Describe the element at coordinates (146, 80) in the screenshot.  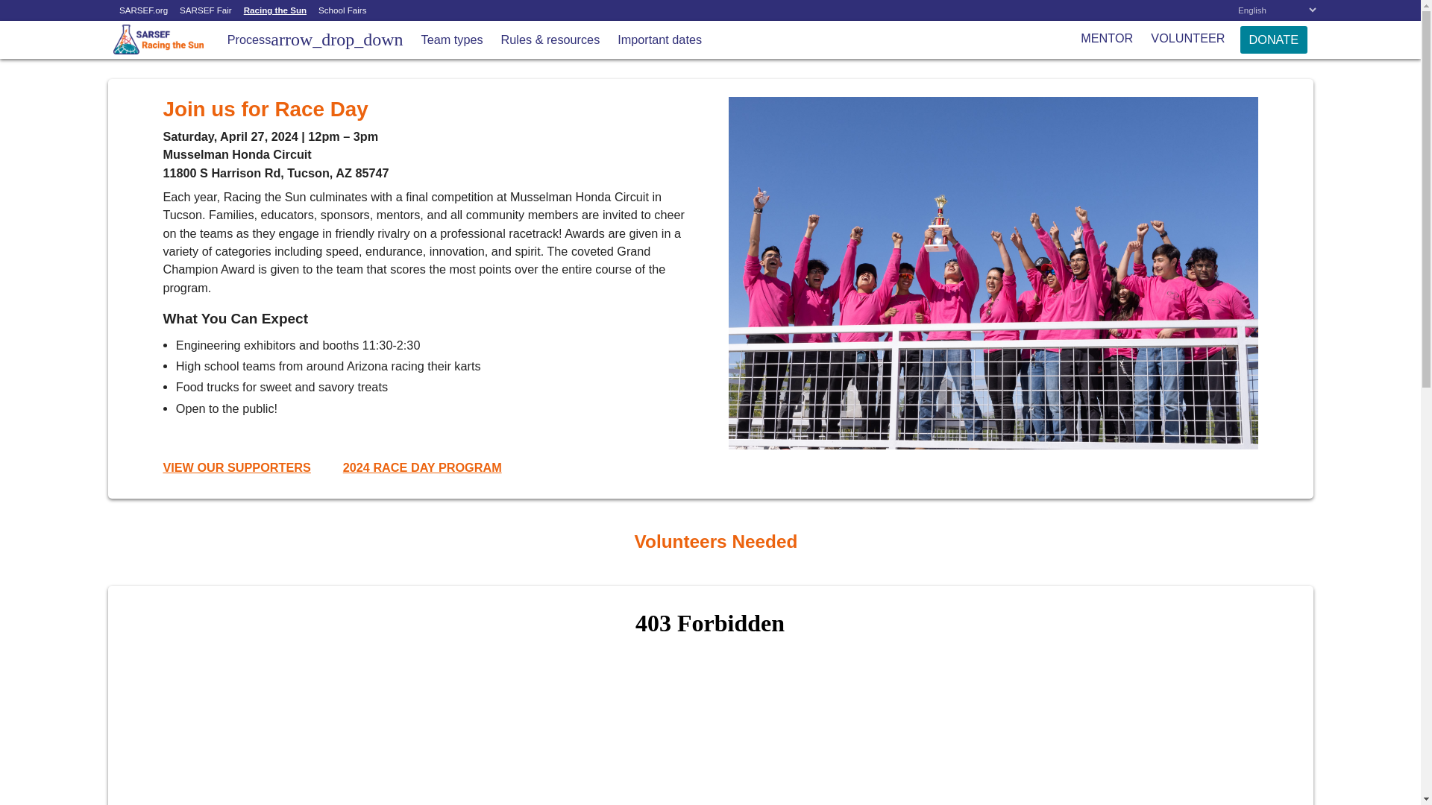
I see `SARSEF` at that location.